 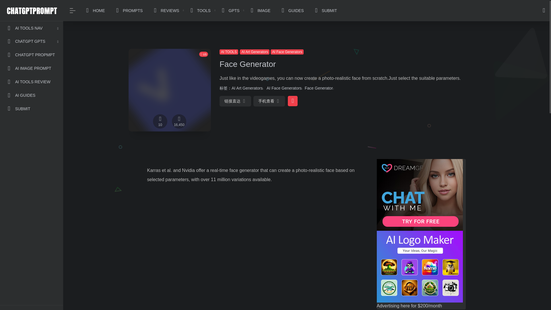 What do you see at coordinates (165, 11) in the screenshot?
I see `REVIEWS` at bounding box center [165, 11].